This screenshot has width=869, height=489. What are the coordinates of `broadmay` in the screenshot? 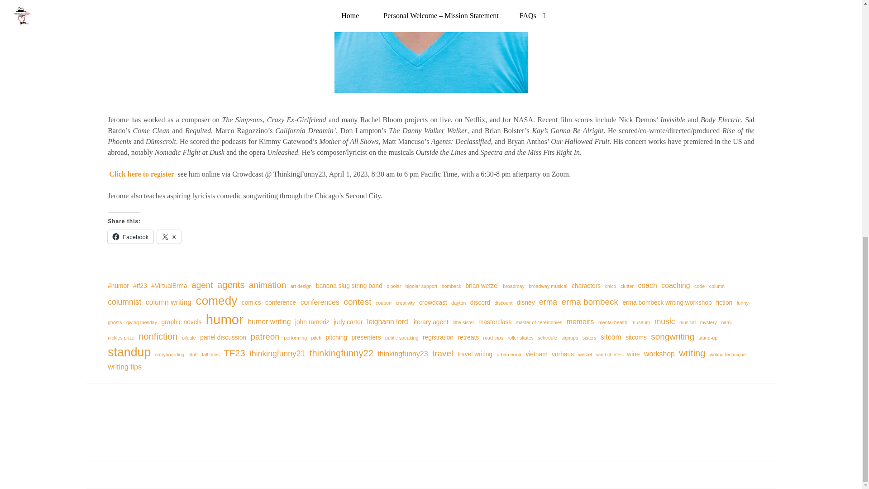 It's located at (513, 286).